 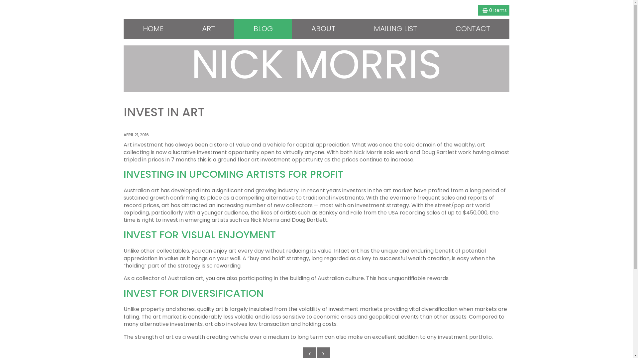 I want to click on ABOUT, so click(x=323, y=29).